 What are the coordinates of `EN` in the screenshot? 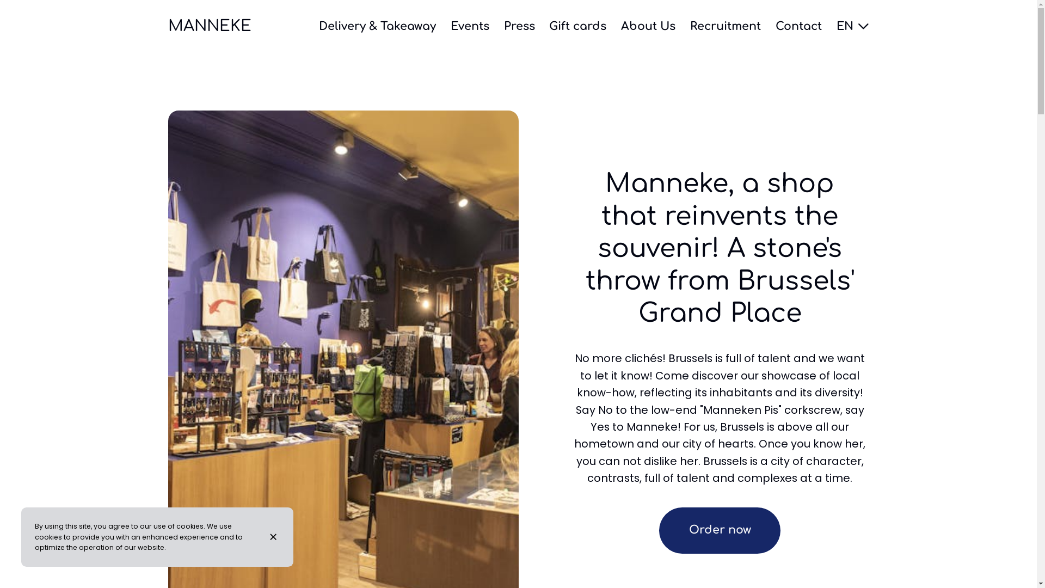 It's located at (853, 26).